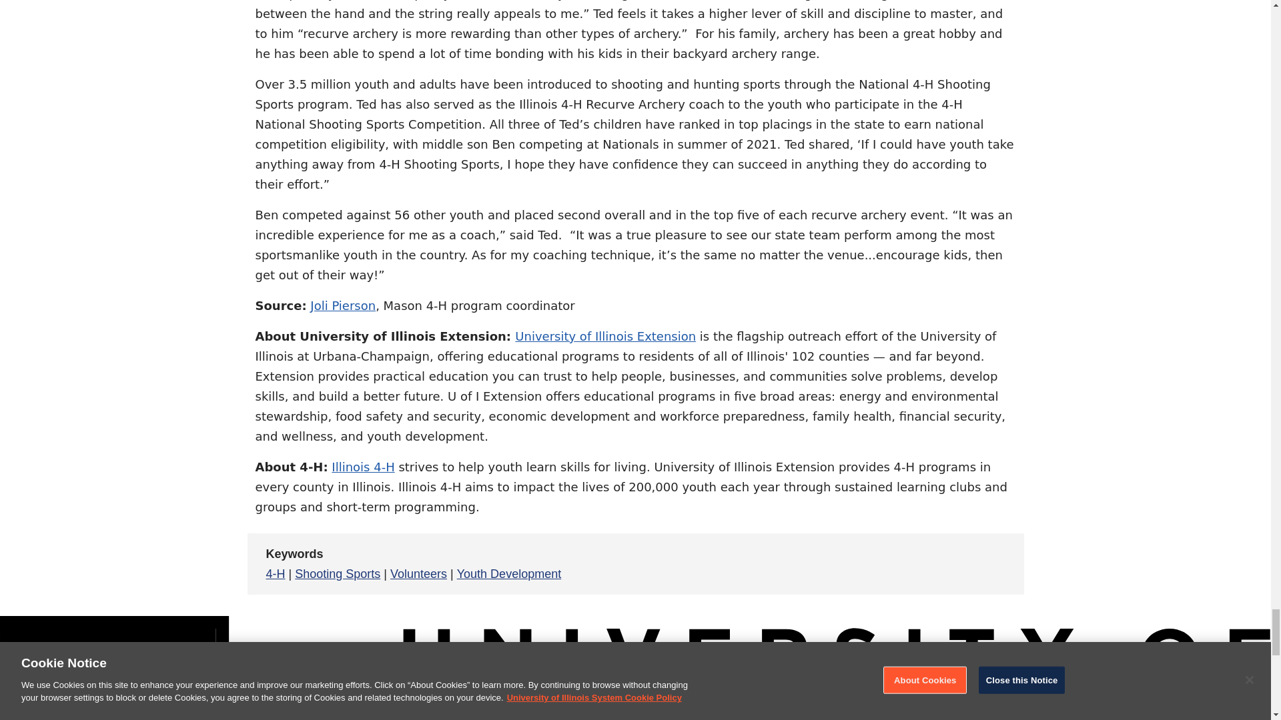 The height and width of the screenshot is (720, 1281). I want to click on Share to Email, so click(967, 564).